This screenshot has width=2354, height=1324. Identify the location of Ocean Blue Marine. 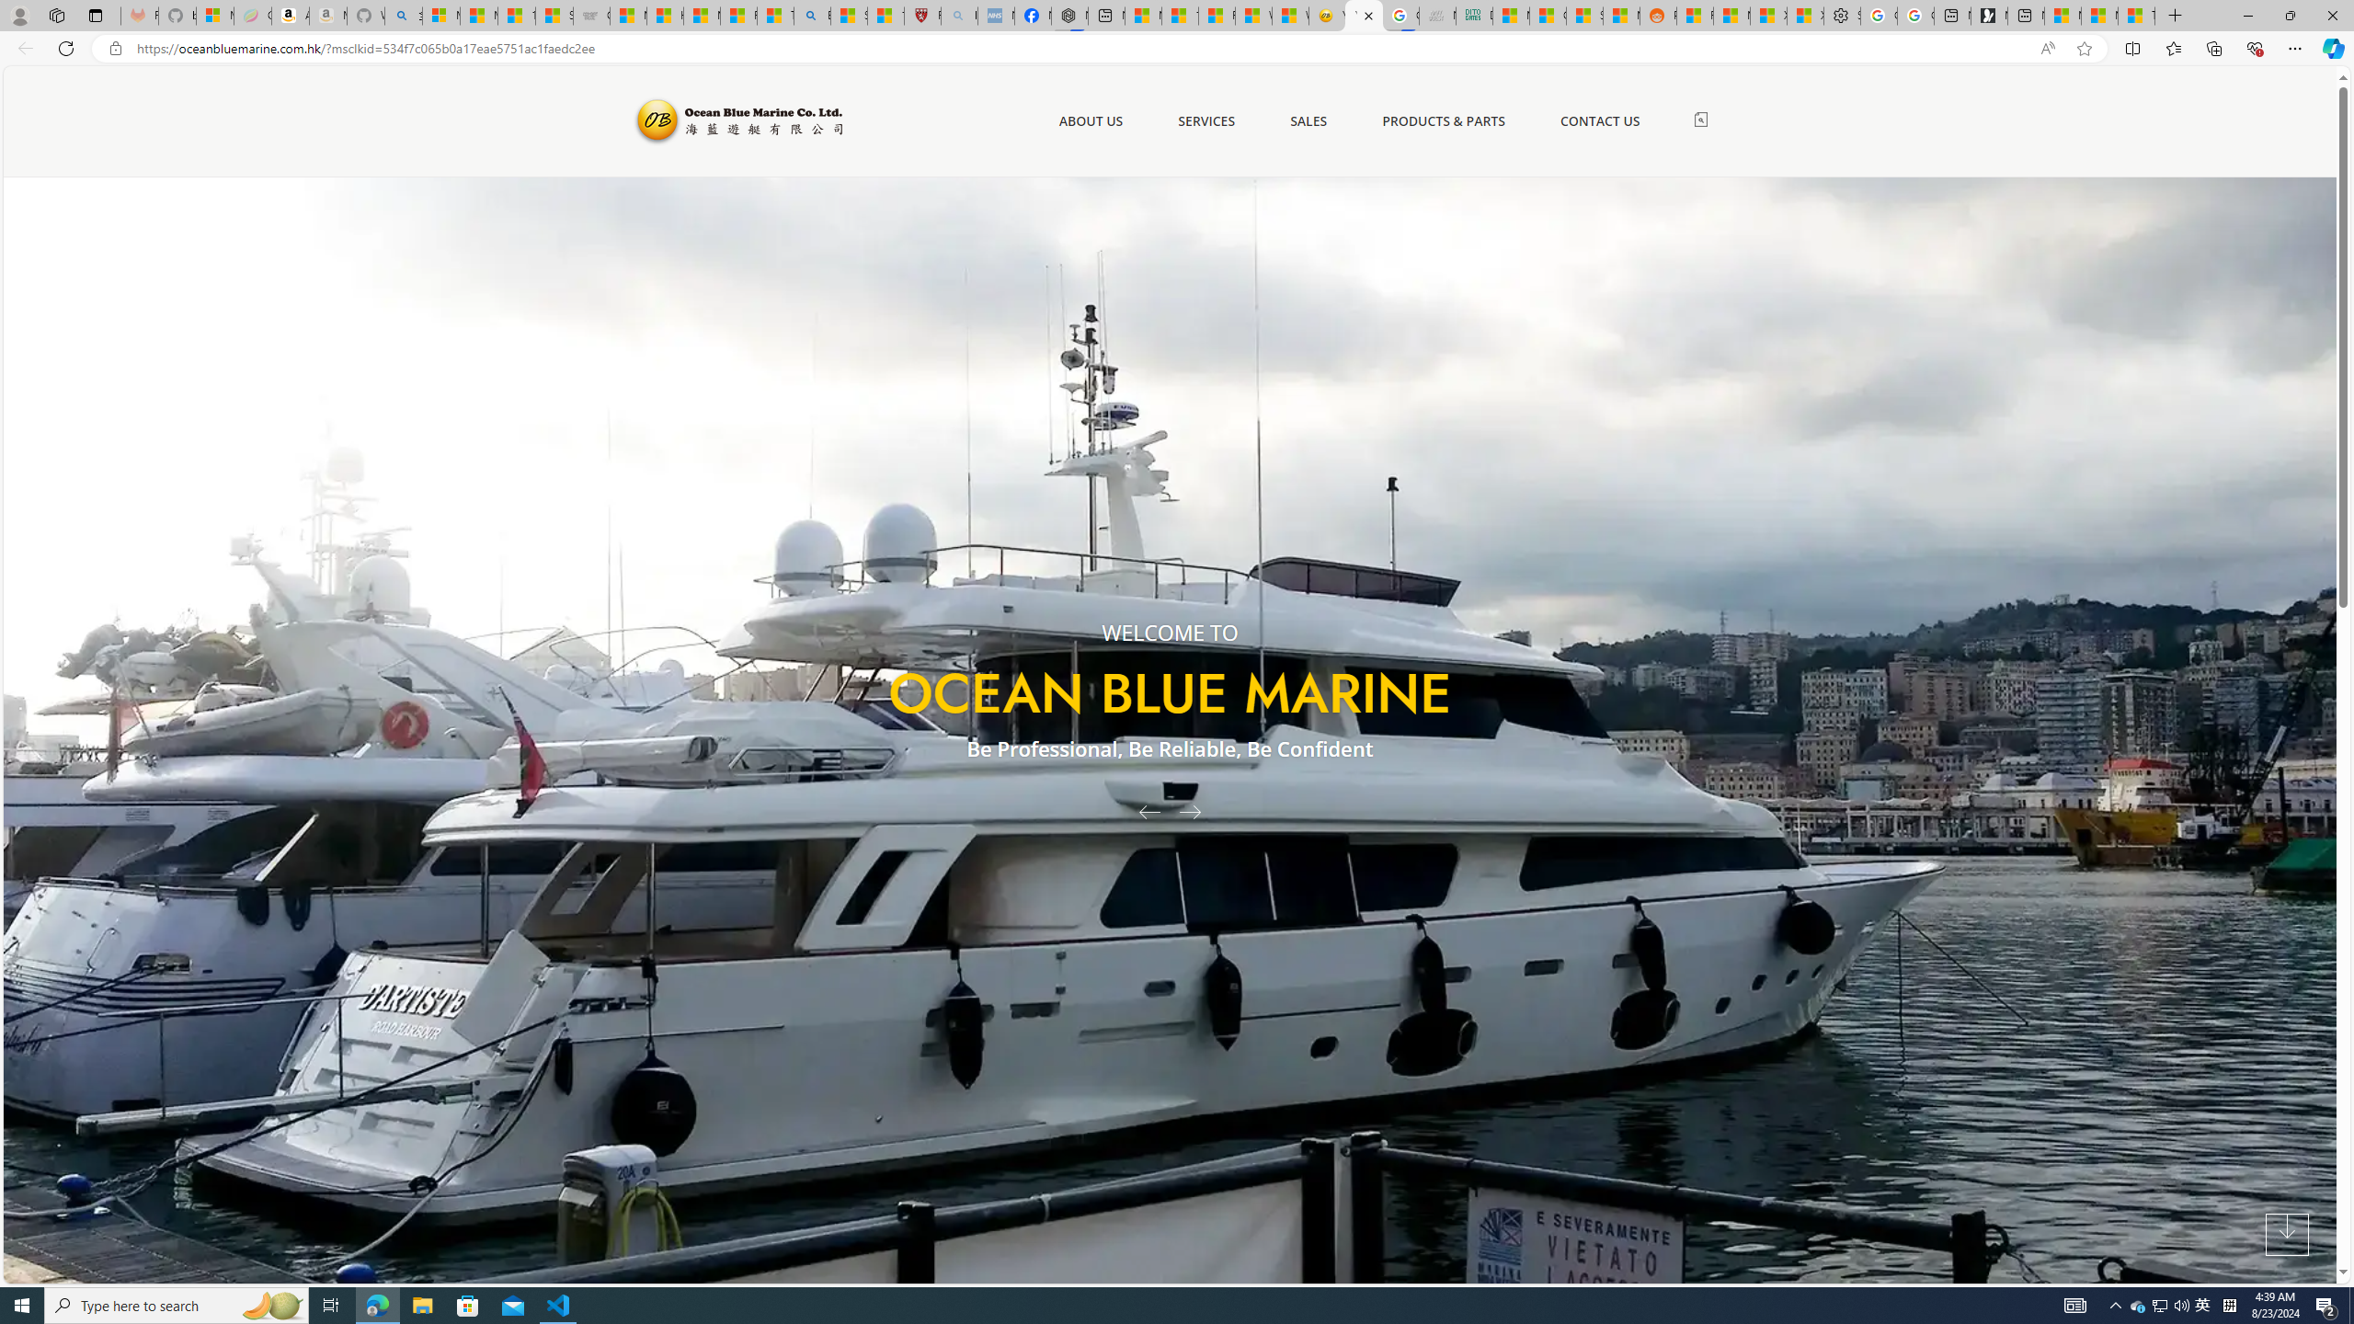
(737, 121).